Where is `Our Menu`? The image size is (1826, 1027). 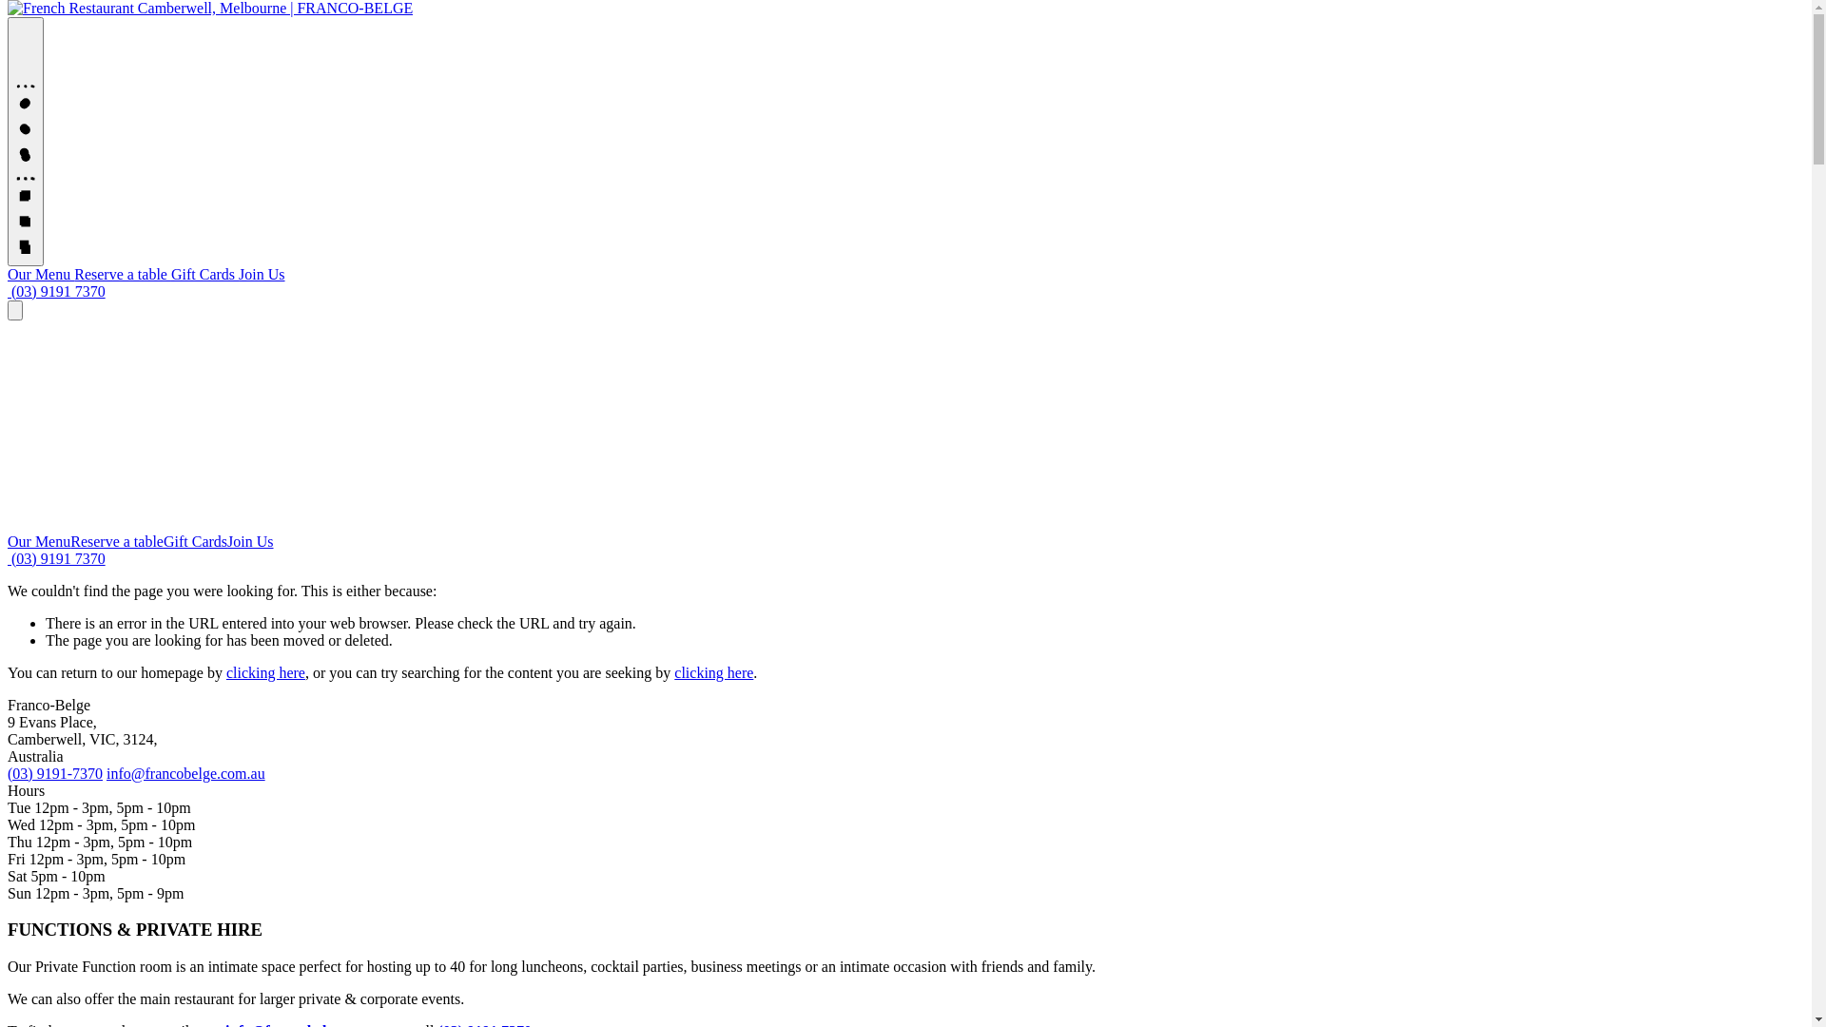 Our Menu is located at coordinates (41, 274).